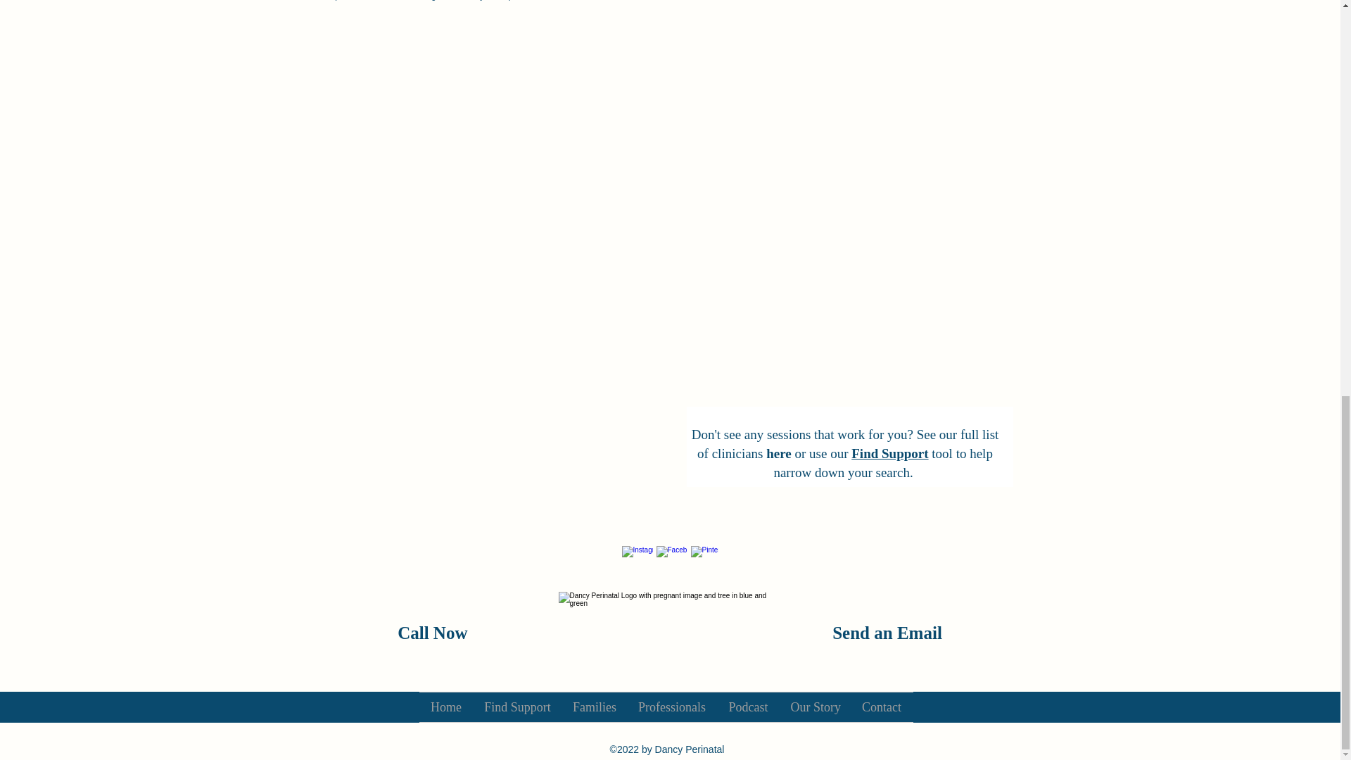 The height and width of the screenshot is (760, 1351). Describe the element at coordinates (919, 632) in the screenshot. I see `Email` at that location.